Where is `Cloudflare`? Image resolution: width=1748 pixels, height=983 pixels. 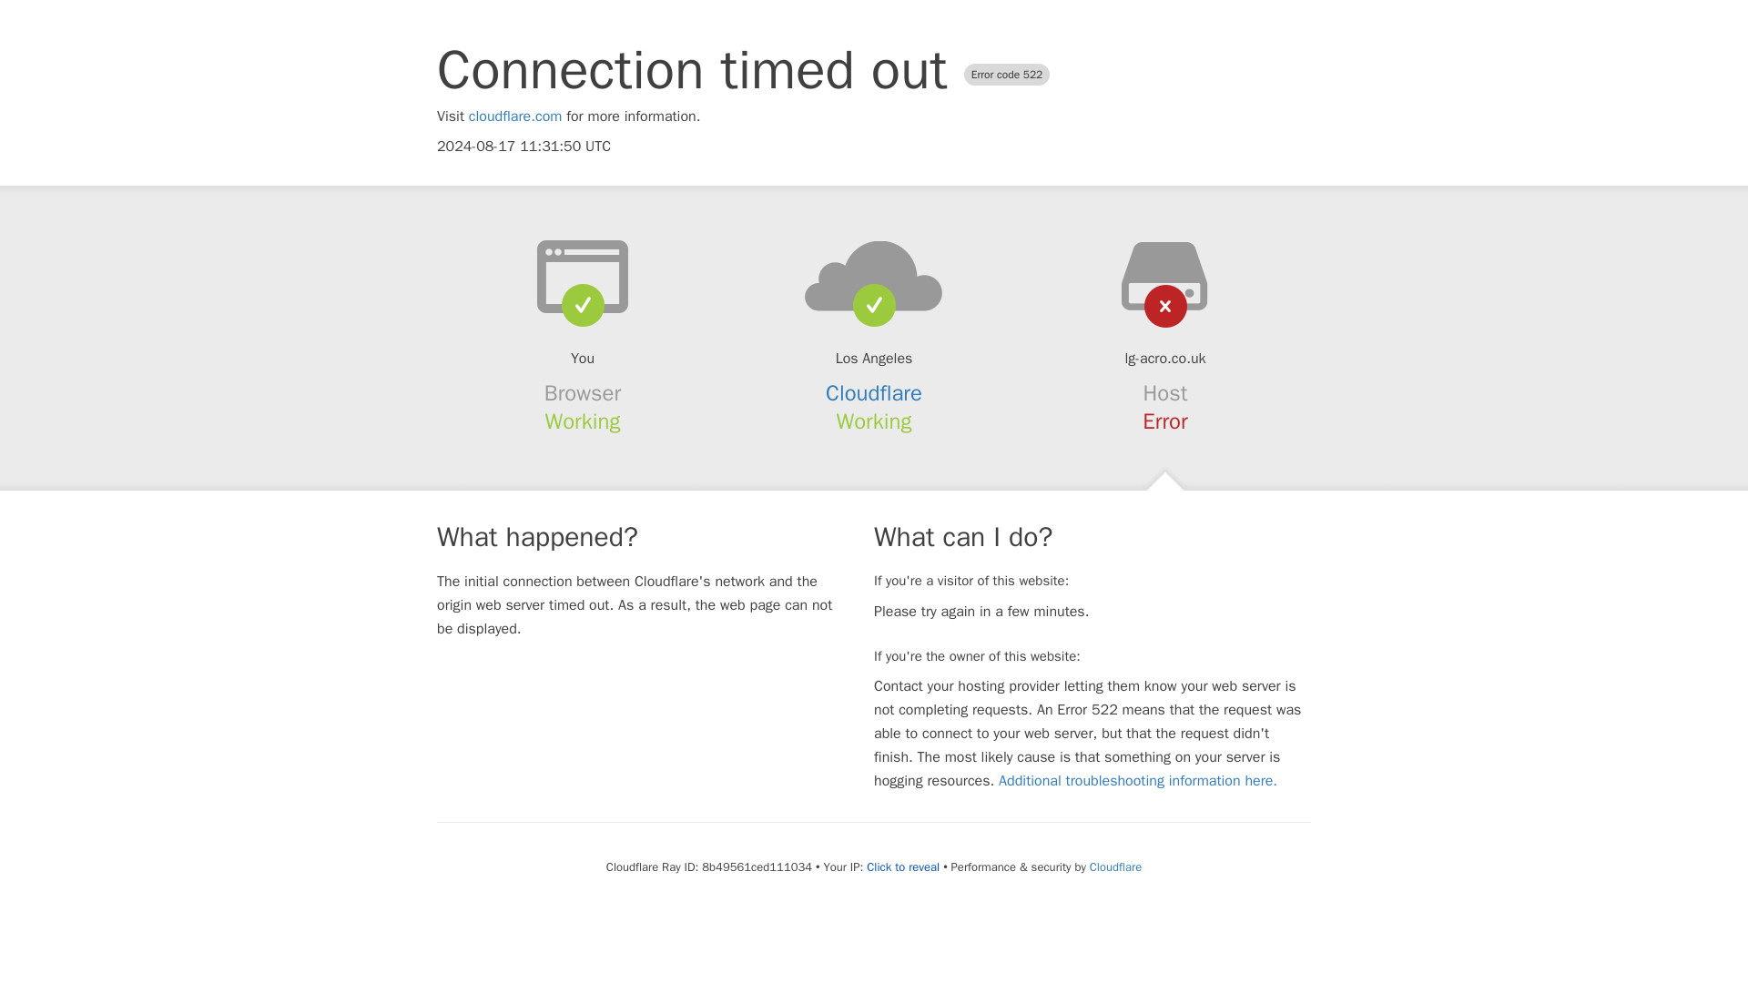
Cloudflare is located at coordinates (1114, 866).